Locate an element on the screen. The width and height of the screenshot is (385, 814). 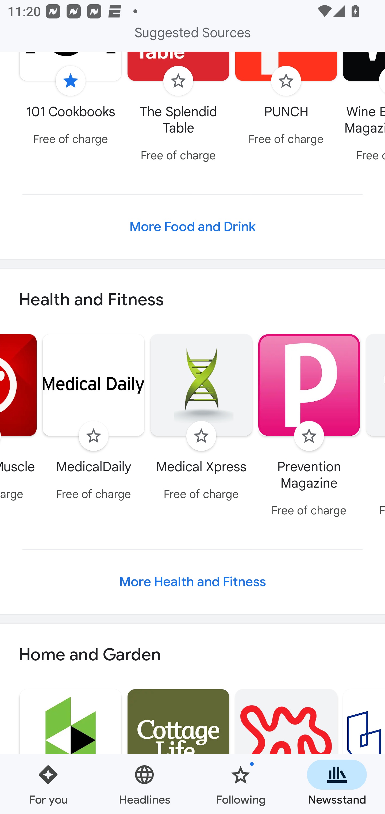
Health and Fitness is located at coordinates (192, 300).